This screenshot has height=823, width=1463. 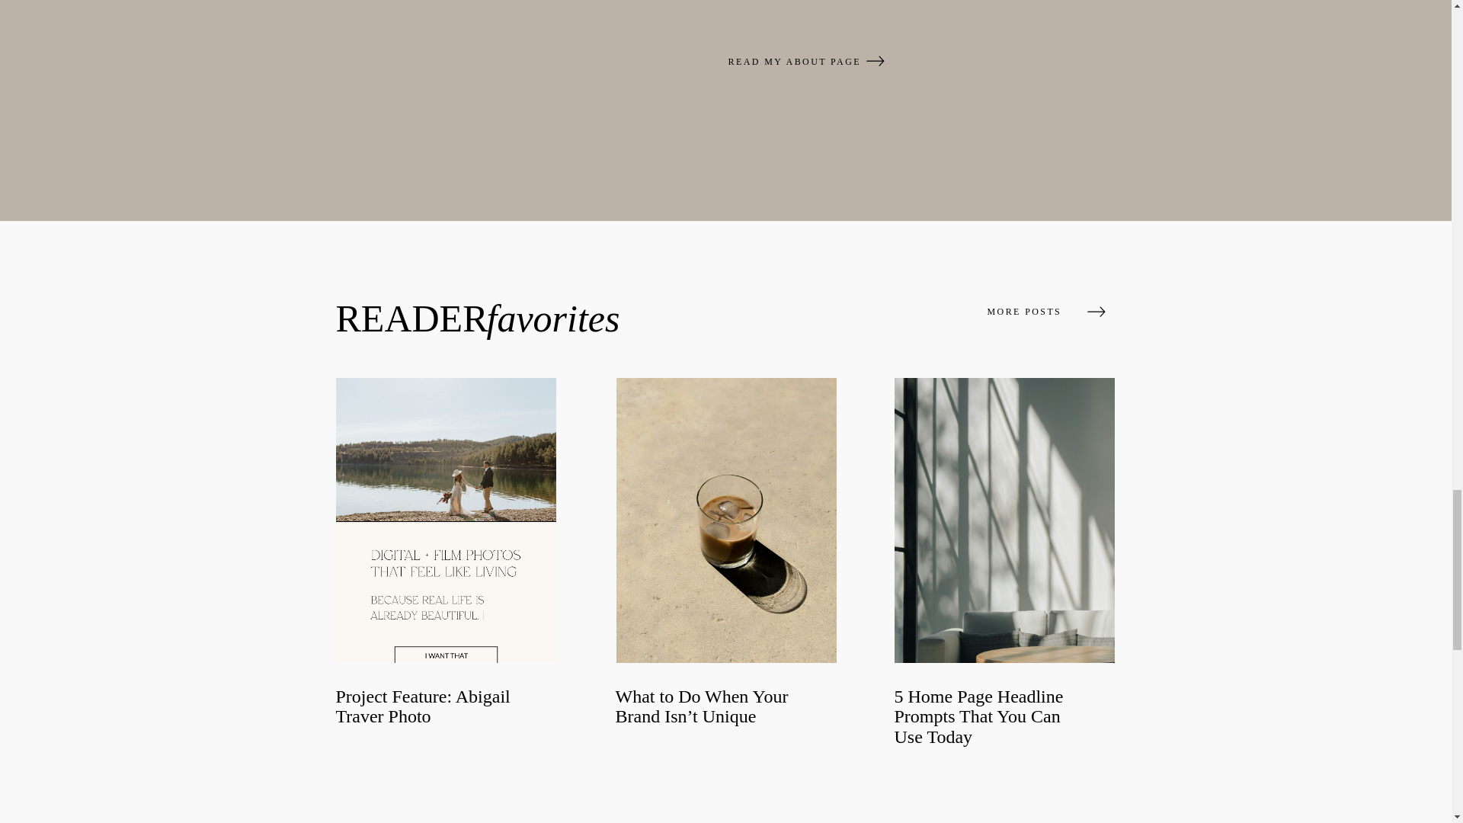 What do you see at coordinates (978, 716) in the screenshot?
I see `5 Home Page Headline Prompts That You Can Use Today` at bounding box center [978, 716].